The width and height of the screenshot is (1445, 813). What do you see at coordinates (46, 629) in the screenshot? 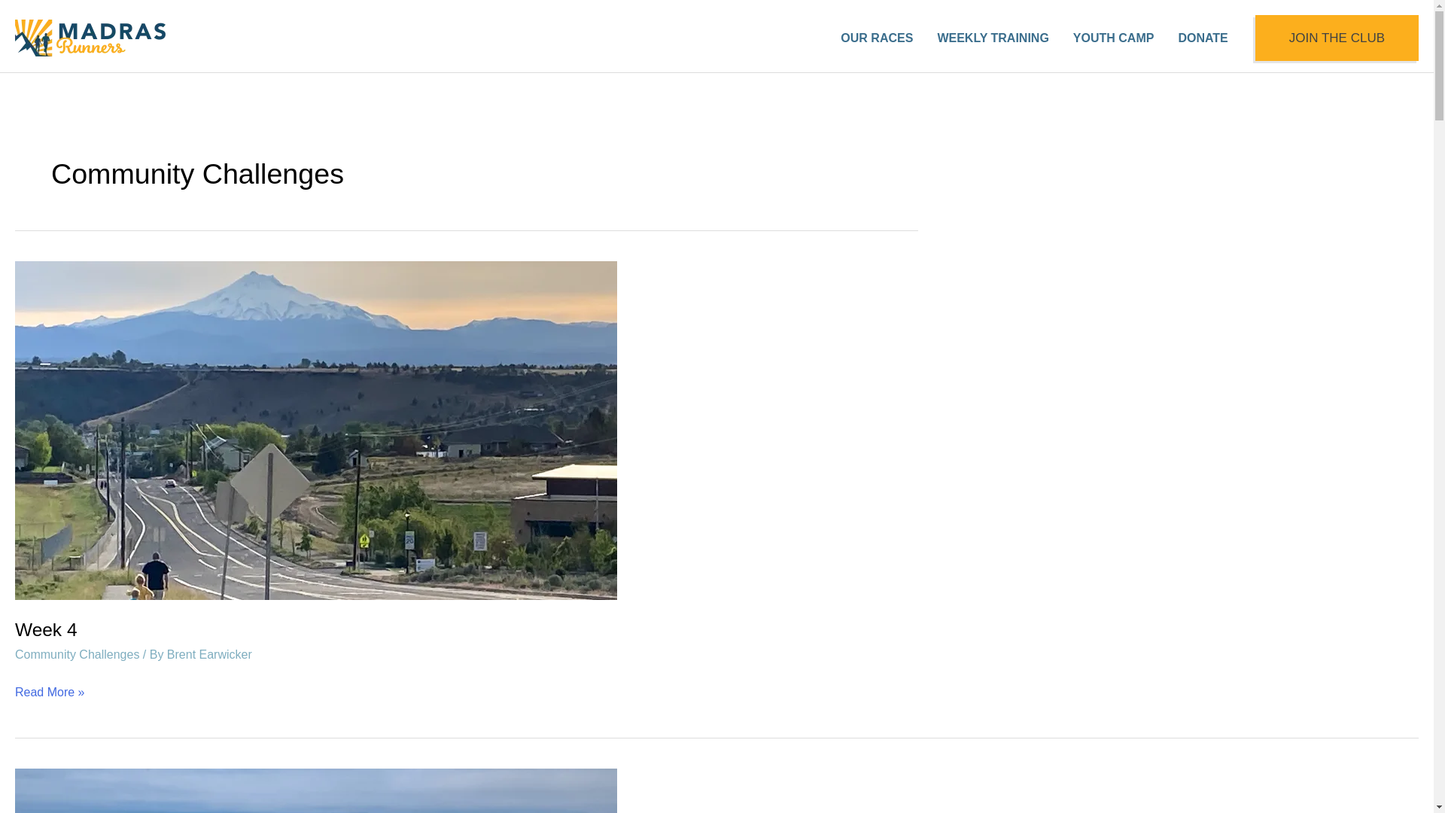
I see `Week 4` at bounding box center [46, 629].